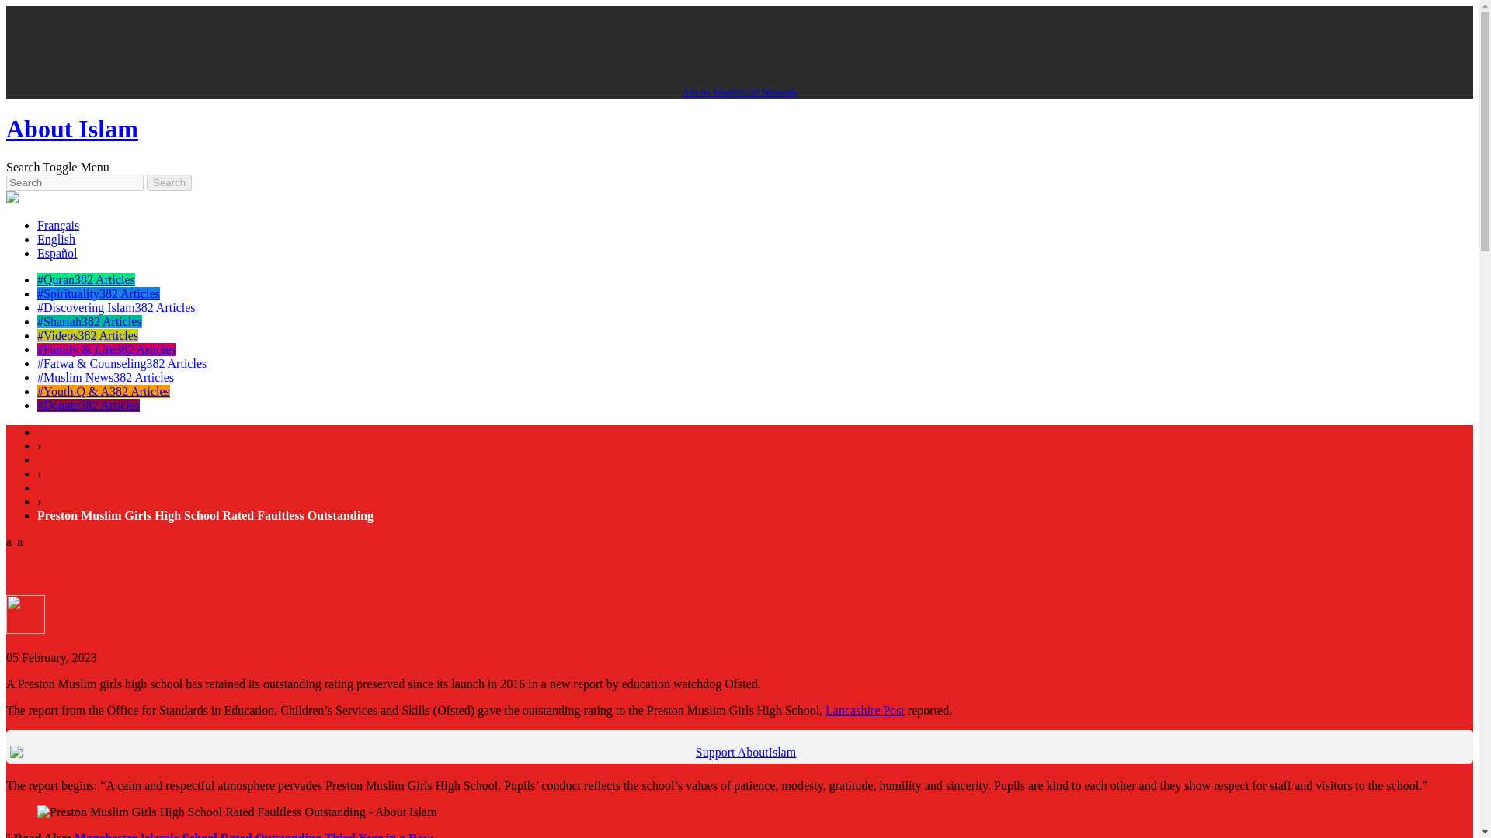  Describe the element at coordinates (169, 182) in the screenshot. I see `Search` at that location.